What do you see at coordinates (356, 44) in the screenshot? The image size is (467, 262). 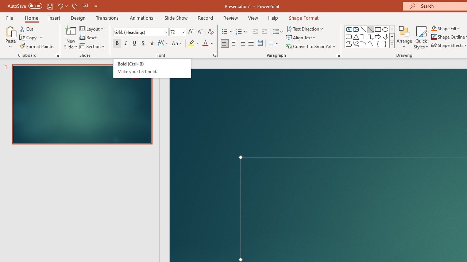 I see `Freeform: Scribble` at bounding box center [356, 44].